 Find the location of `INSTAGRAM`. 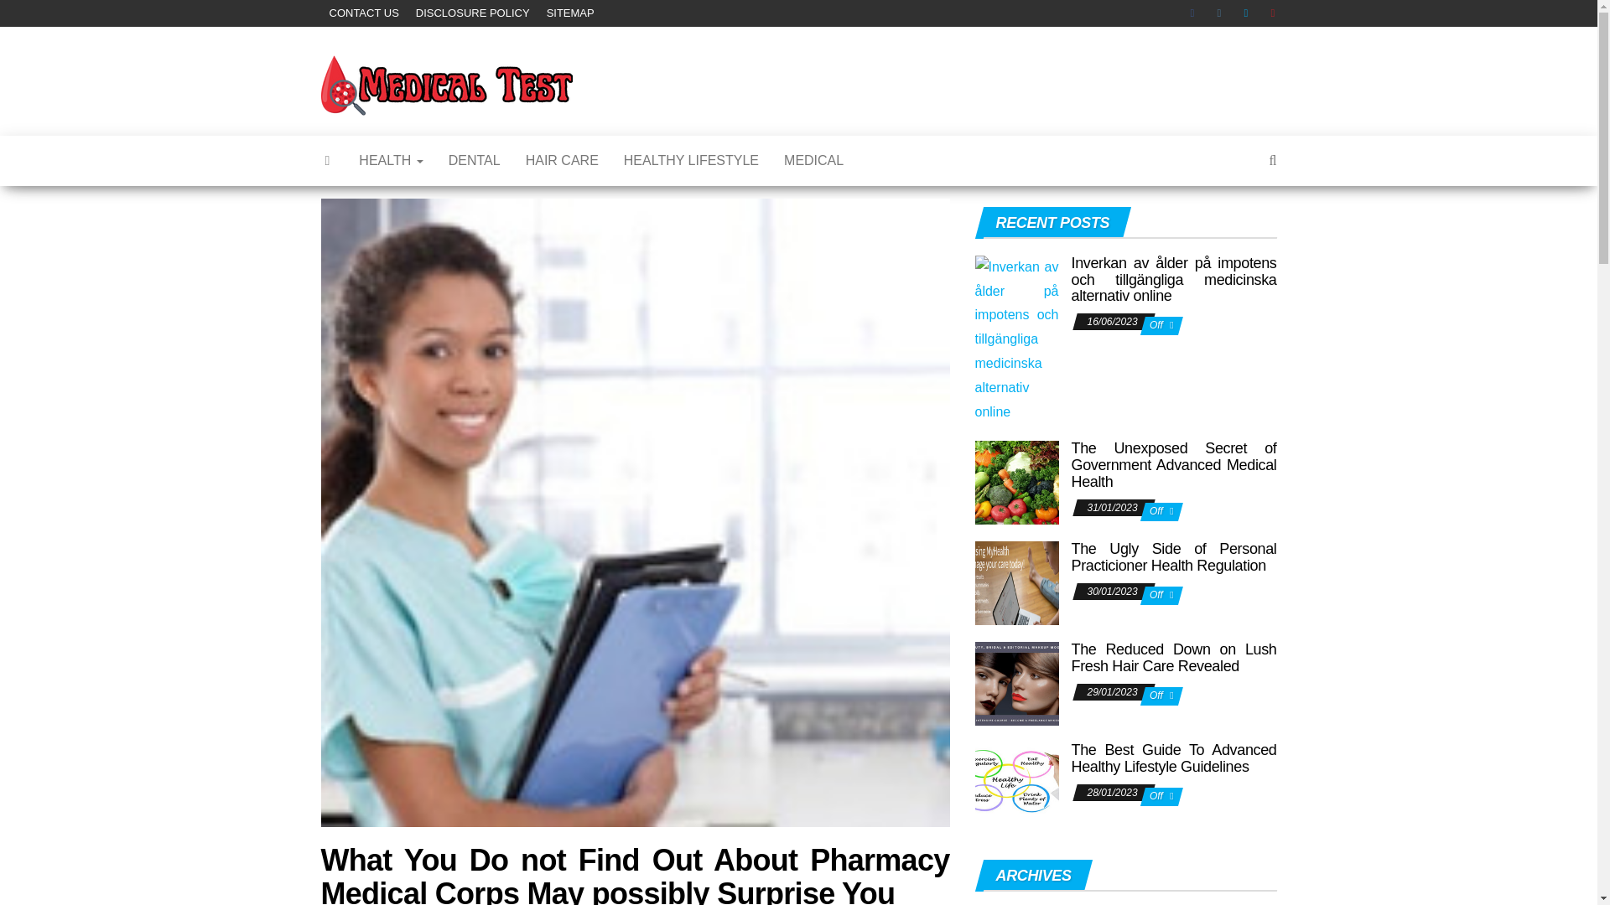

INSTAGRAM is located at coordinates (1223, 13).